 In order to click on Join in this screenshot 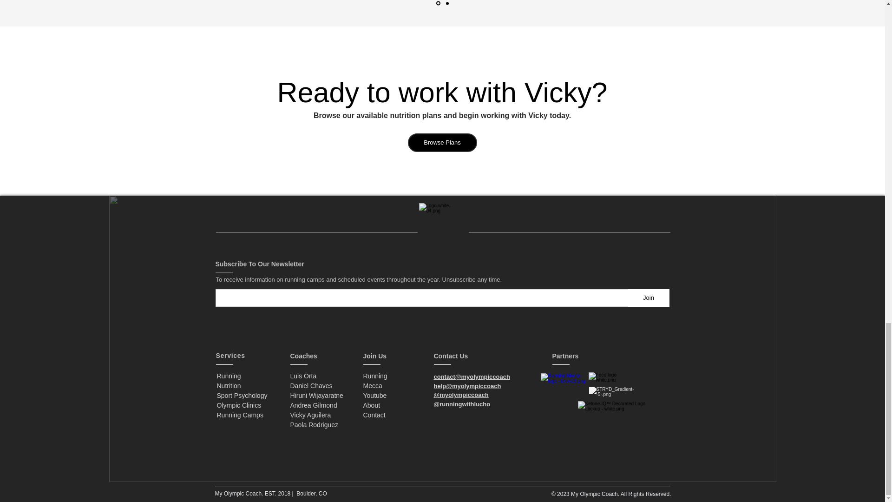, I will do `click(303, 376)`.